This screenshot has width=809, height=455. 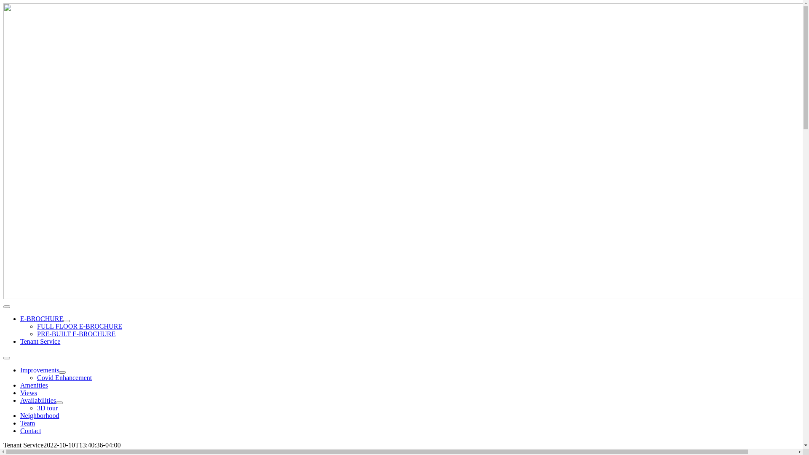 I want to click on Contact, so click(x=31, y=431).